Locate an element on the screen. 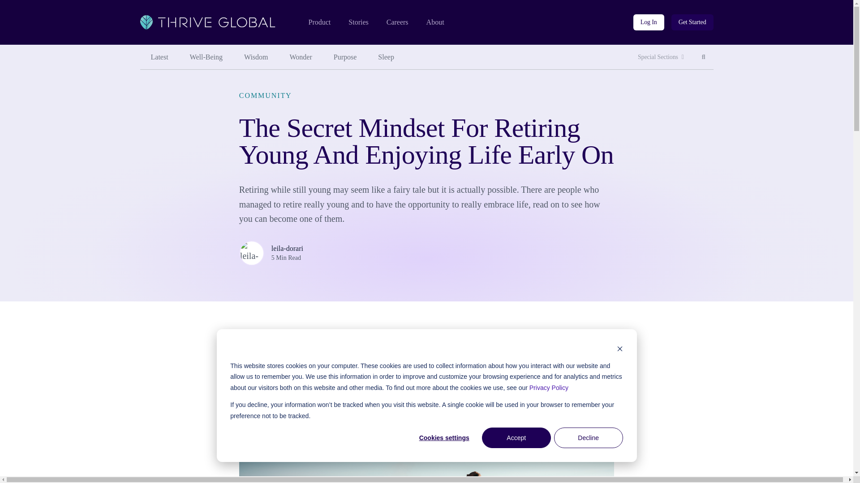 This screenshot has height=483, width=860. Well-Being is located at coordinates (704, 57).